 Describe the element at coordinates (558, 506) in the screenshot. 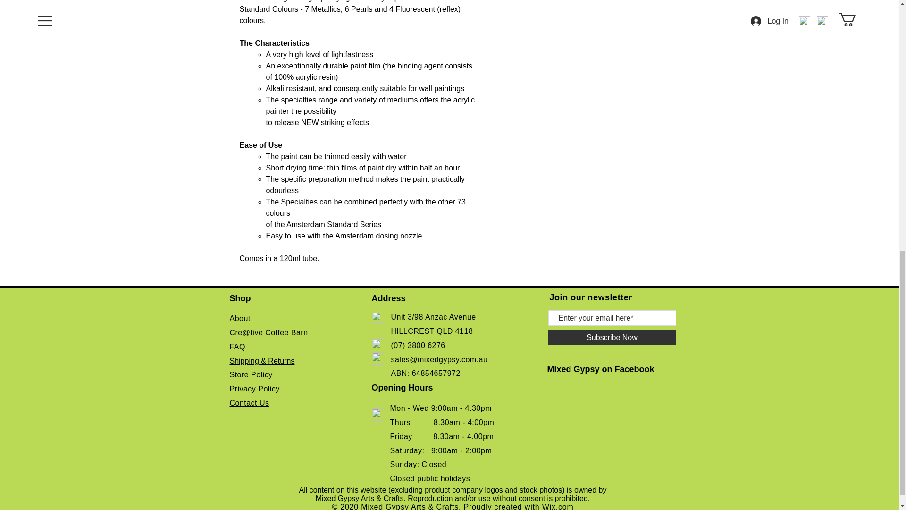

I see `Wix.com` at that location.